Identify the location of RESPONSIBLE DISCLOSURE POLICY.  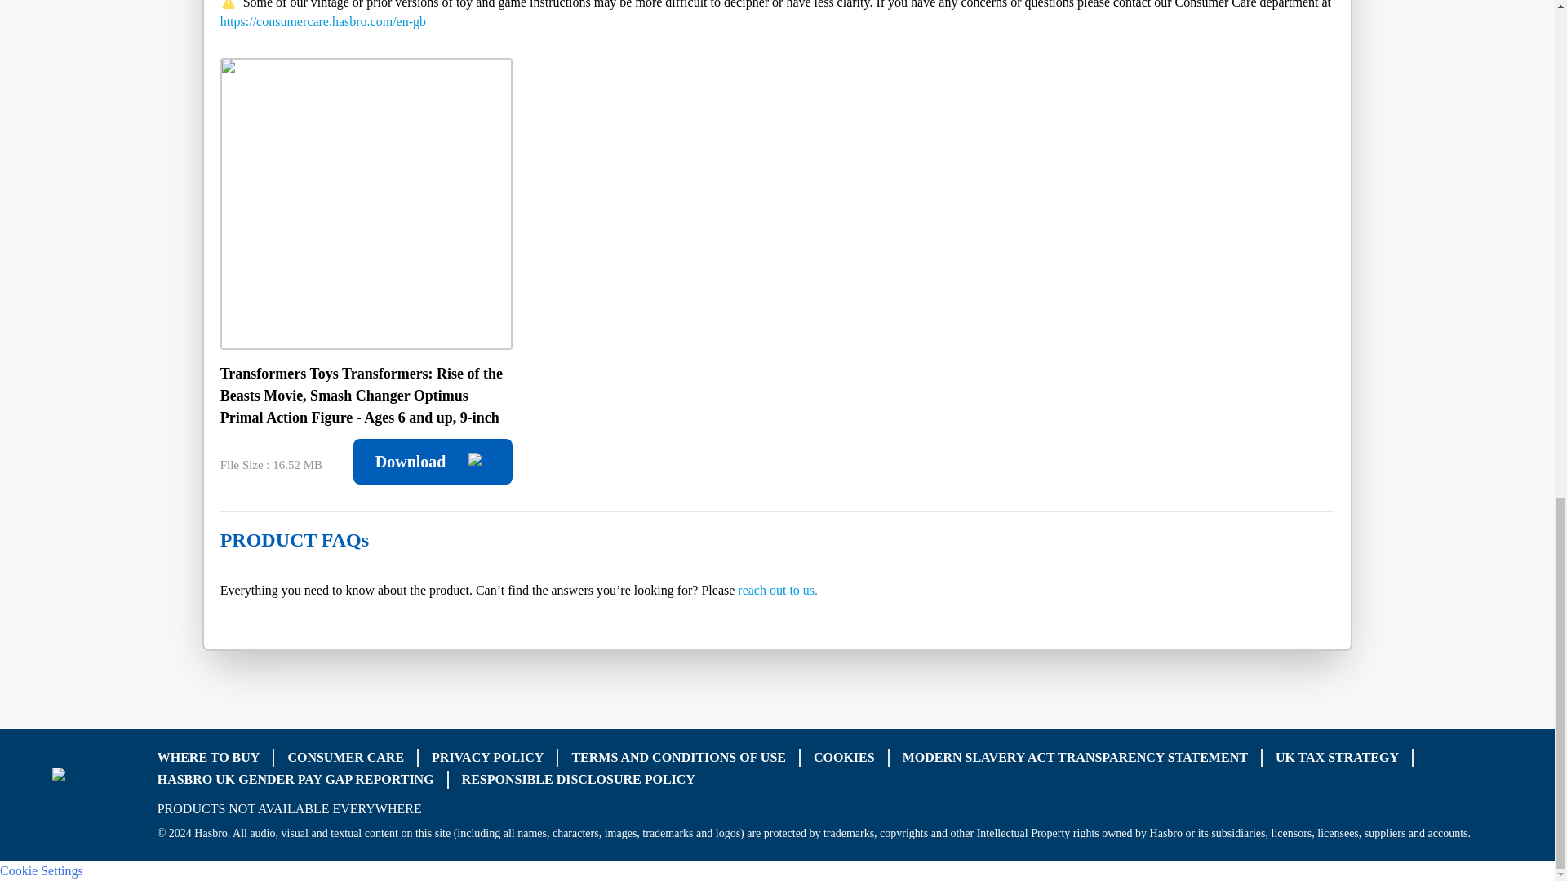
(579, 780).